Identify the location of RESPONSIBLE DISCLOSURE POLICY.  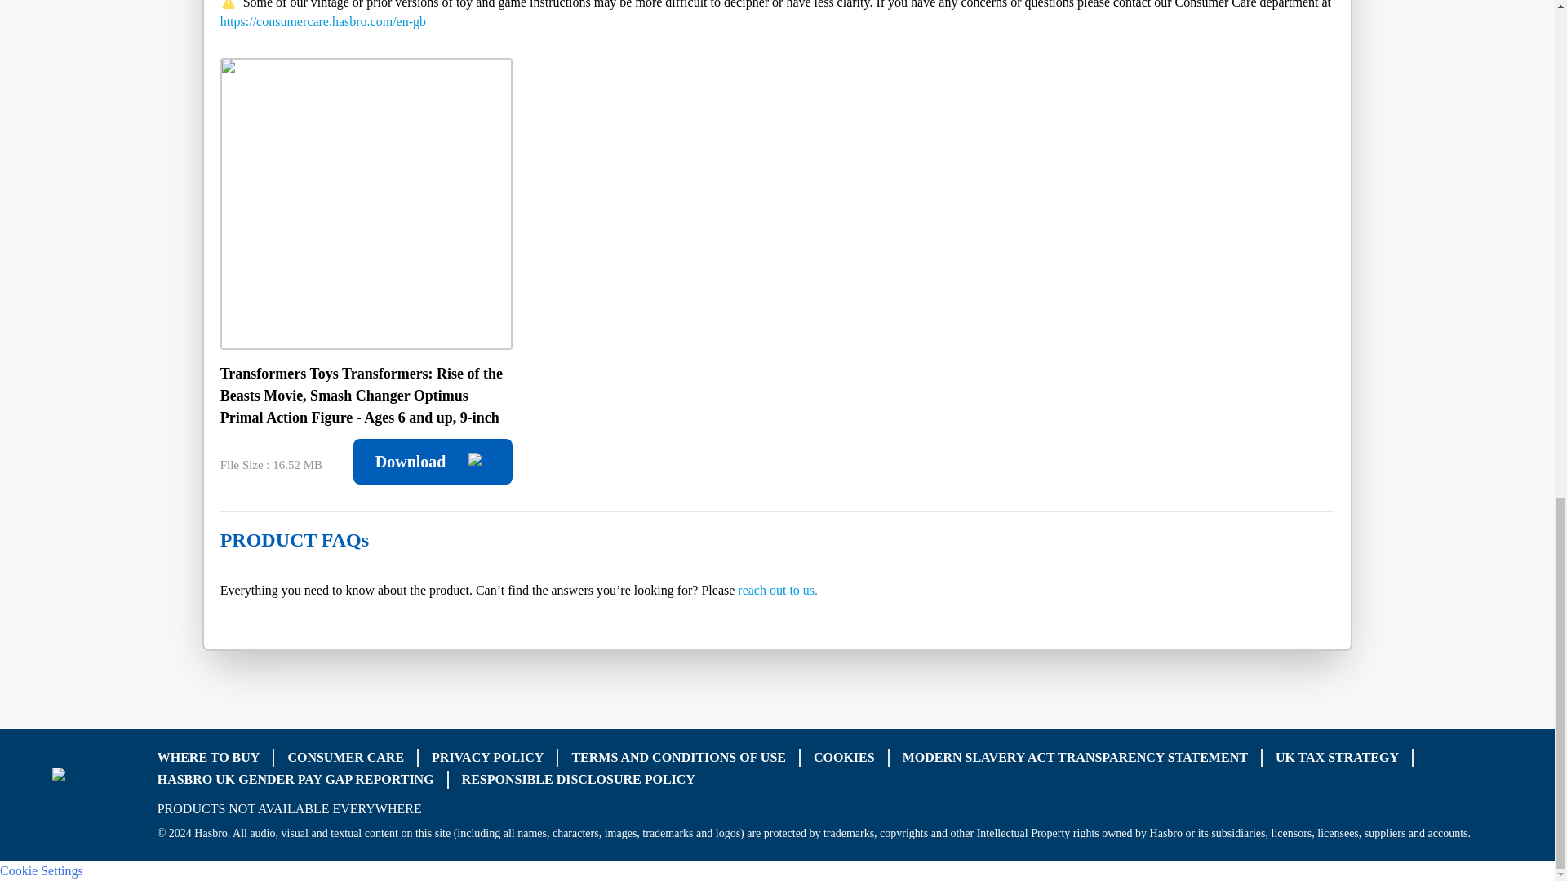
(579, 780).